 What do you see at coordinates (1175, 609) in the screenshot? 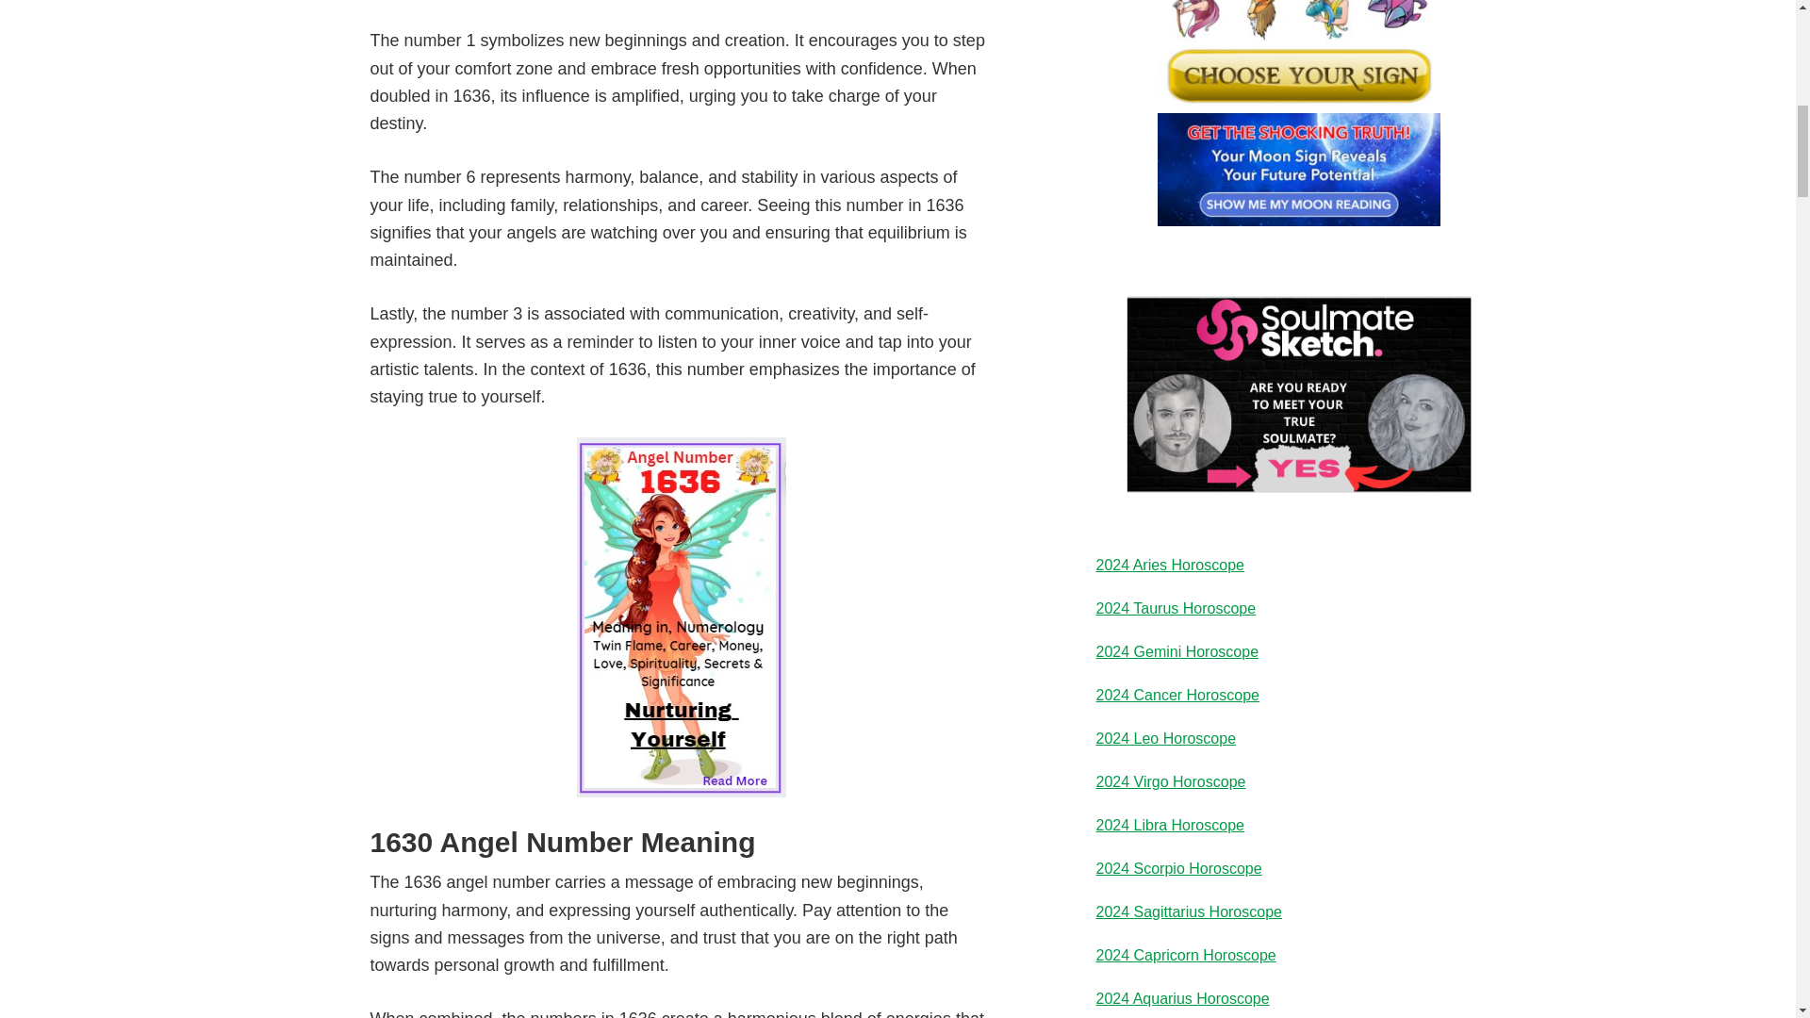
I see `2024 Taurus Horoscope` at bounding box center [1175, 609].